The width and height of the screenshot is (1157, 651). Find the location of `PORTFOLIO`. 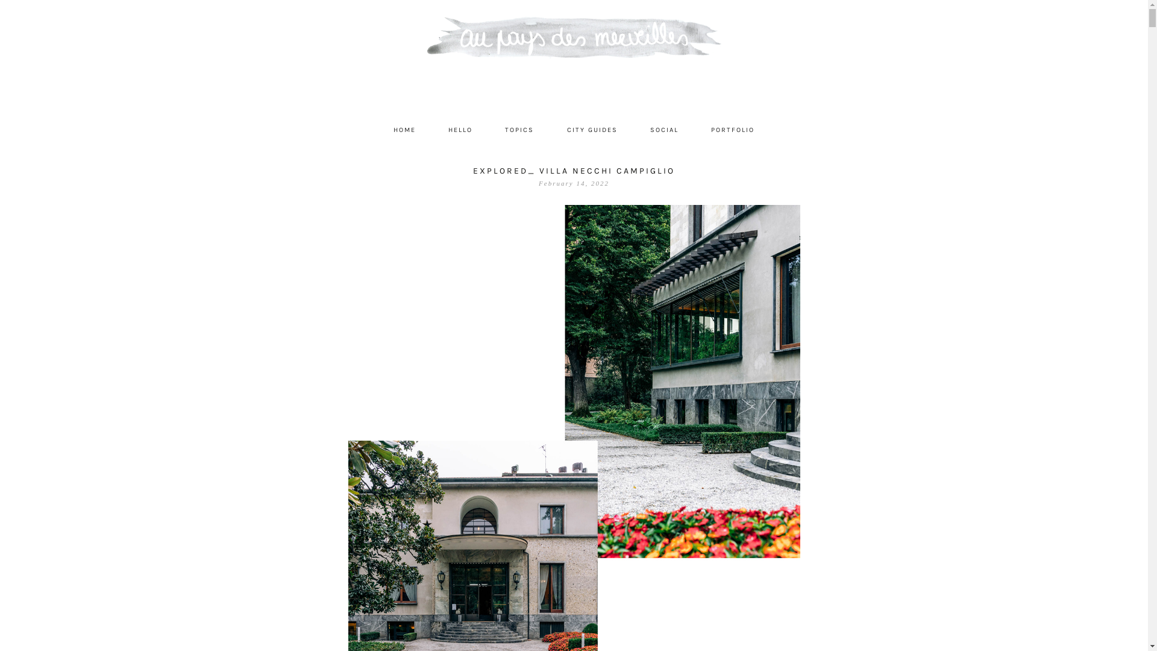

PORTFOLIO is located at coordinates (733, 130).